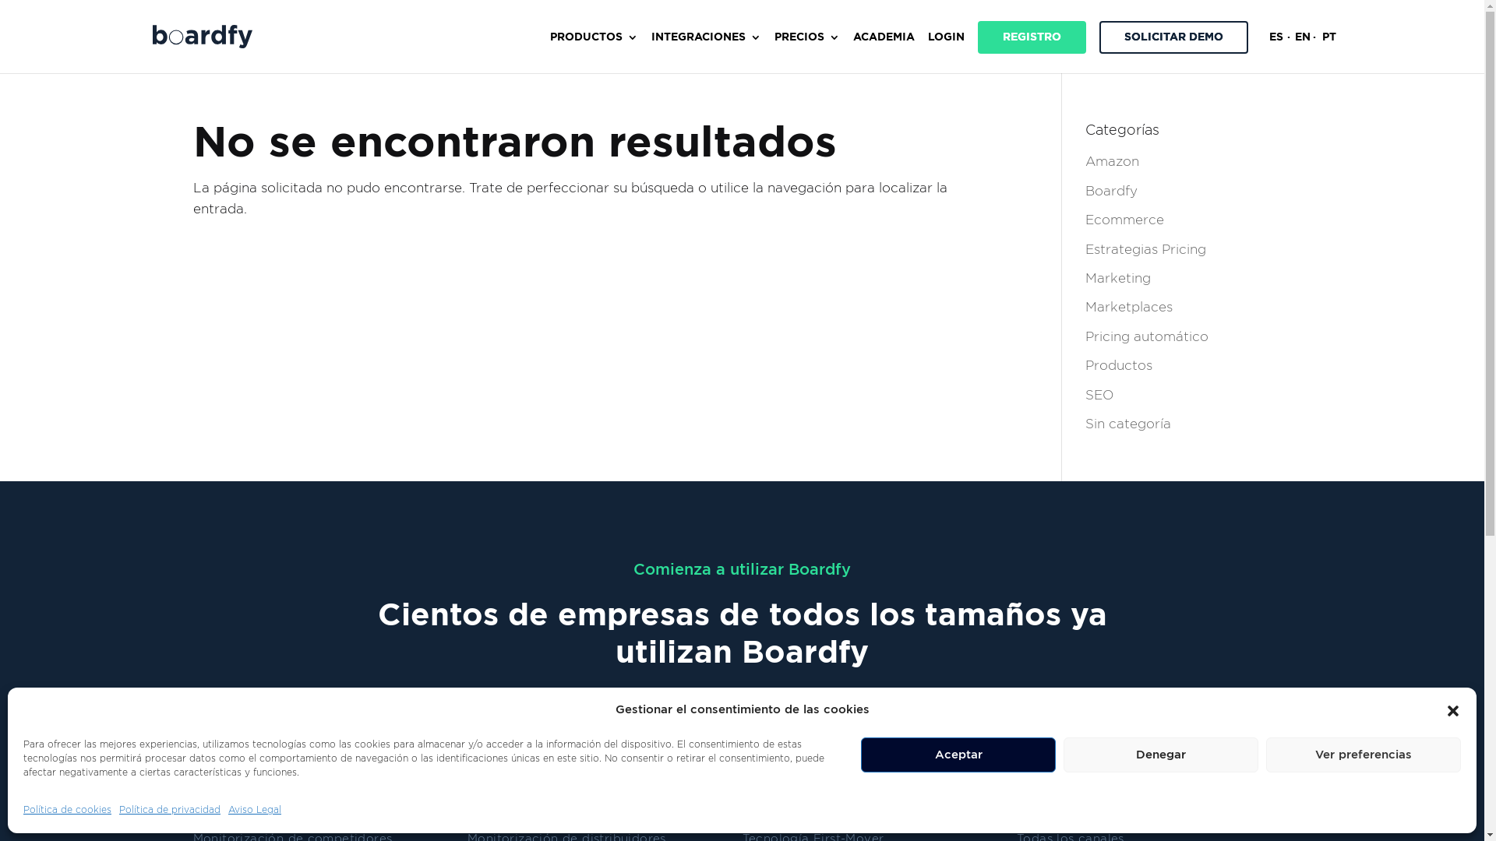 The height and width of the screenshot is (841, 1496). I want to click on LOGIN, so click(946, 50).